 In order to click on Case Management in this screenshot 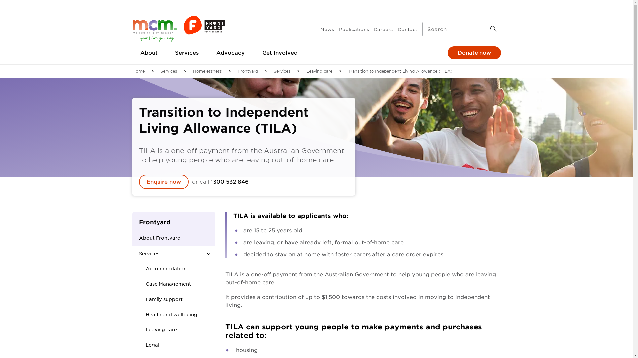, I will do `click(166, 284)`.